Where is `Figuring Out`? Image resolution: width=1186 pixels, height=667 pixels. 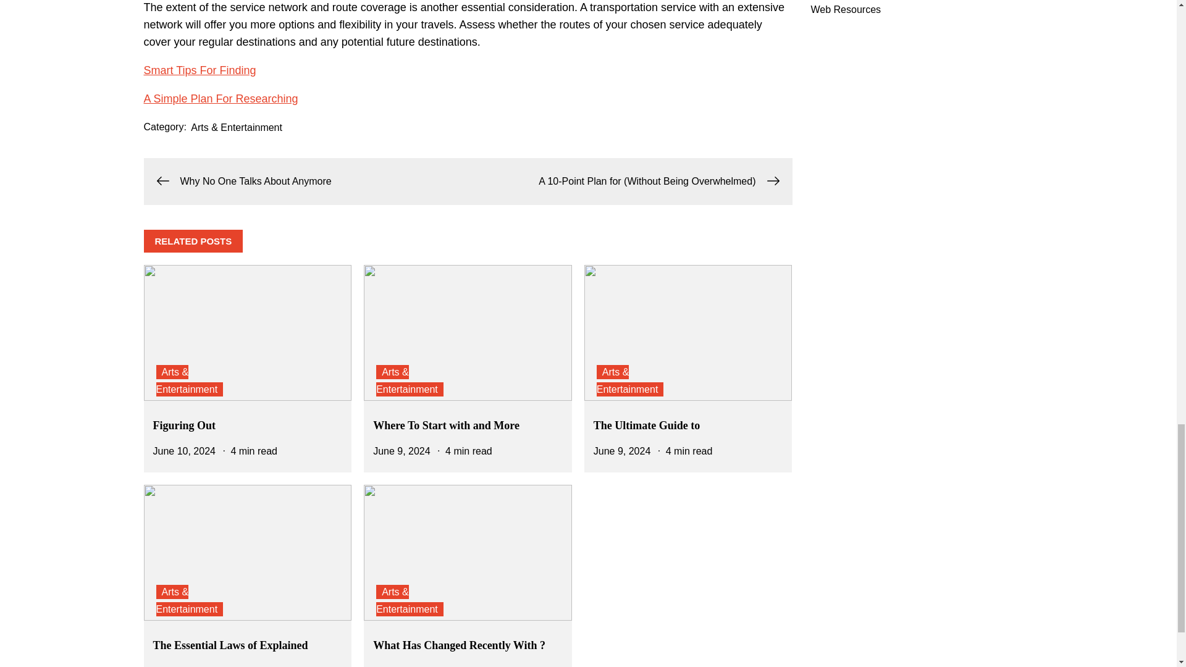
Figuring Out is located at coordinates (184, 425).